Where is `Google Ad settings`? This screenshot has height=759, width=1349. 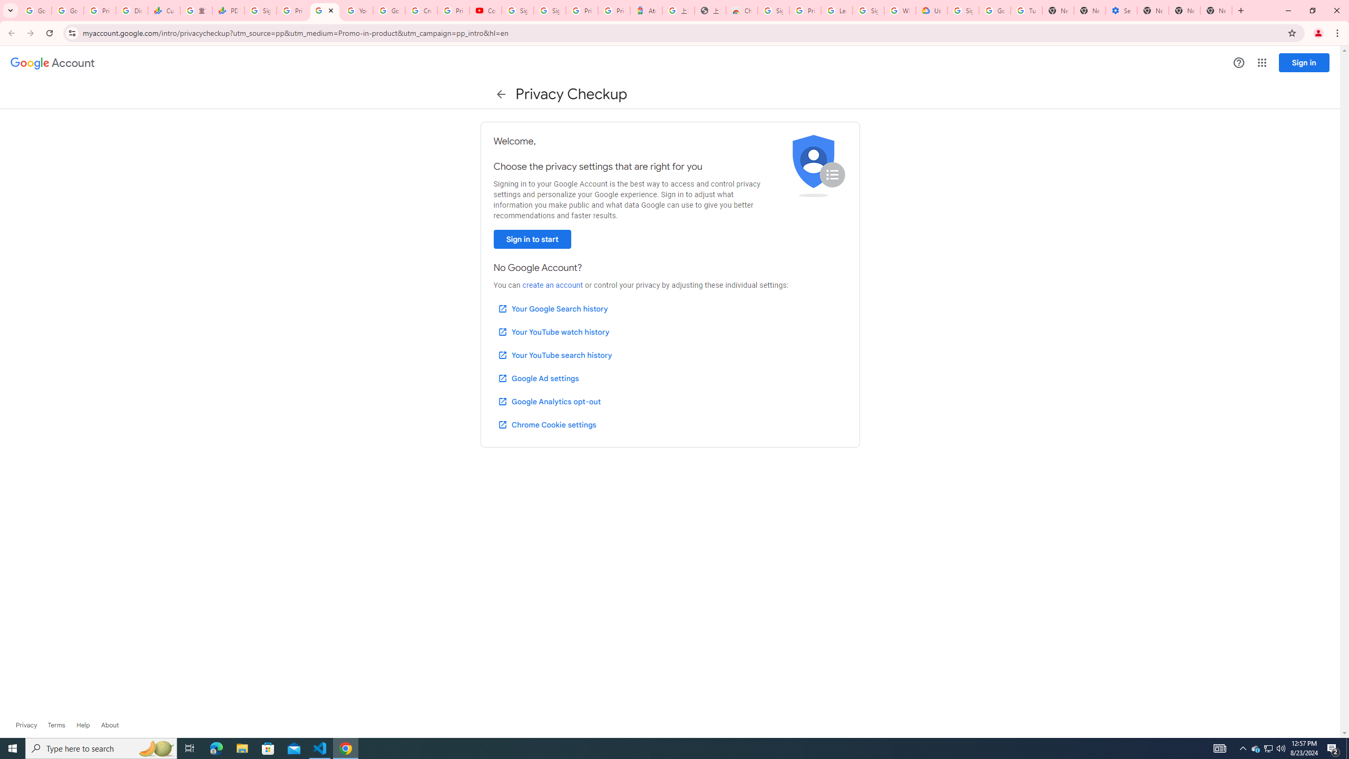
Google Ad settings is located at coordinates (537, 378).